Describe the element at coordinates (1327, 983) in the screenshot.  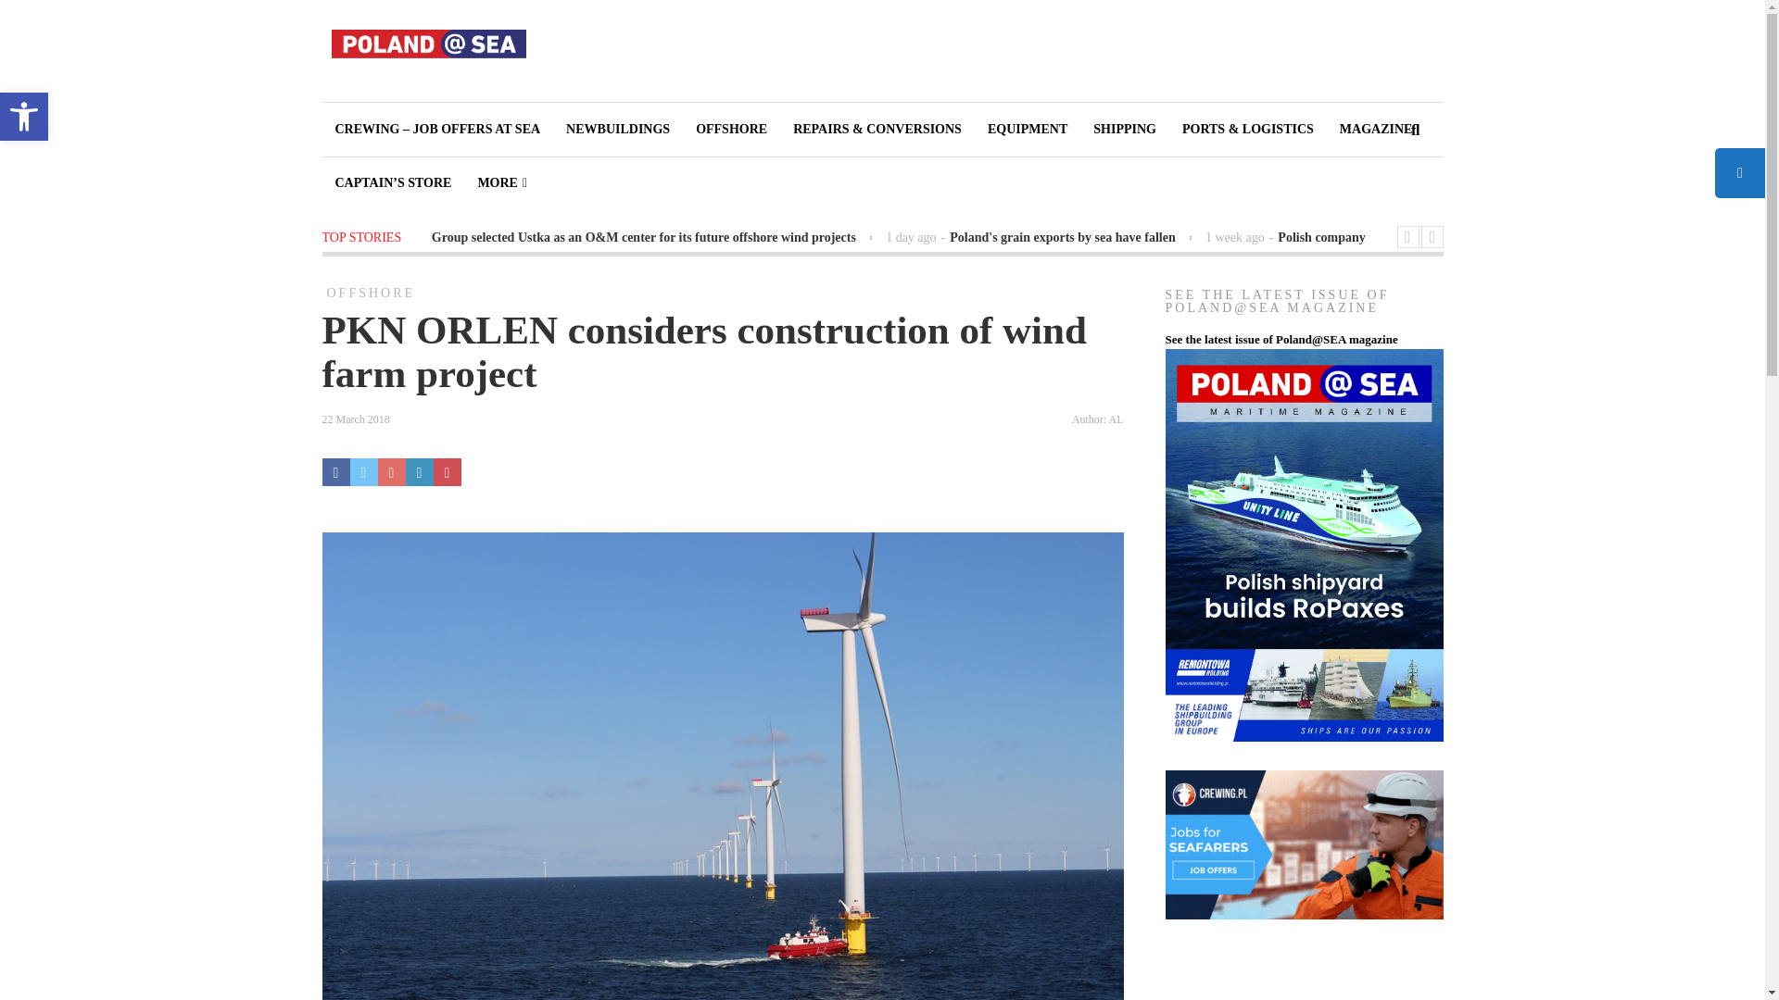
I see `YouTube video player` at that location.